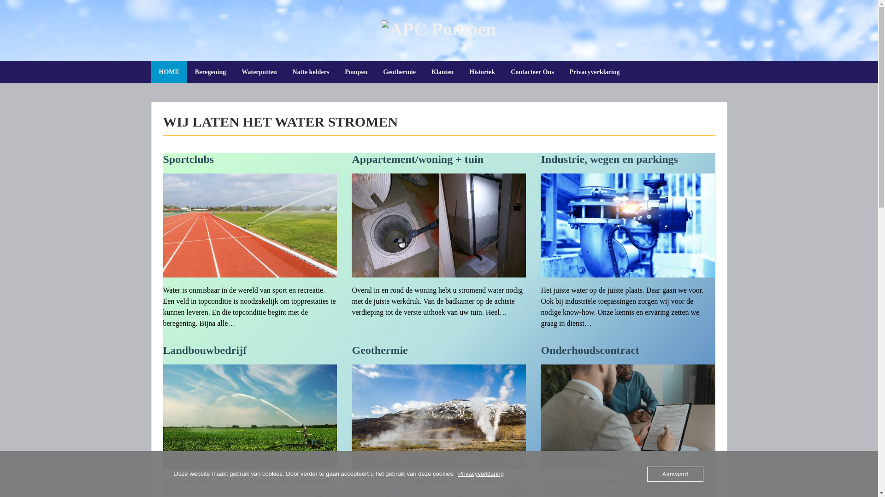 Image resolution: width=885 pixels, height=497 pixels. Describe the element at coordinates (532, 72) in the screenshot. I see `Contacteer Ons` at that location.